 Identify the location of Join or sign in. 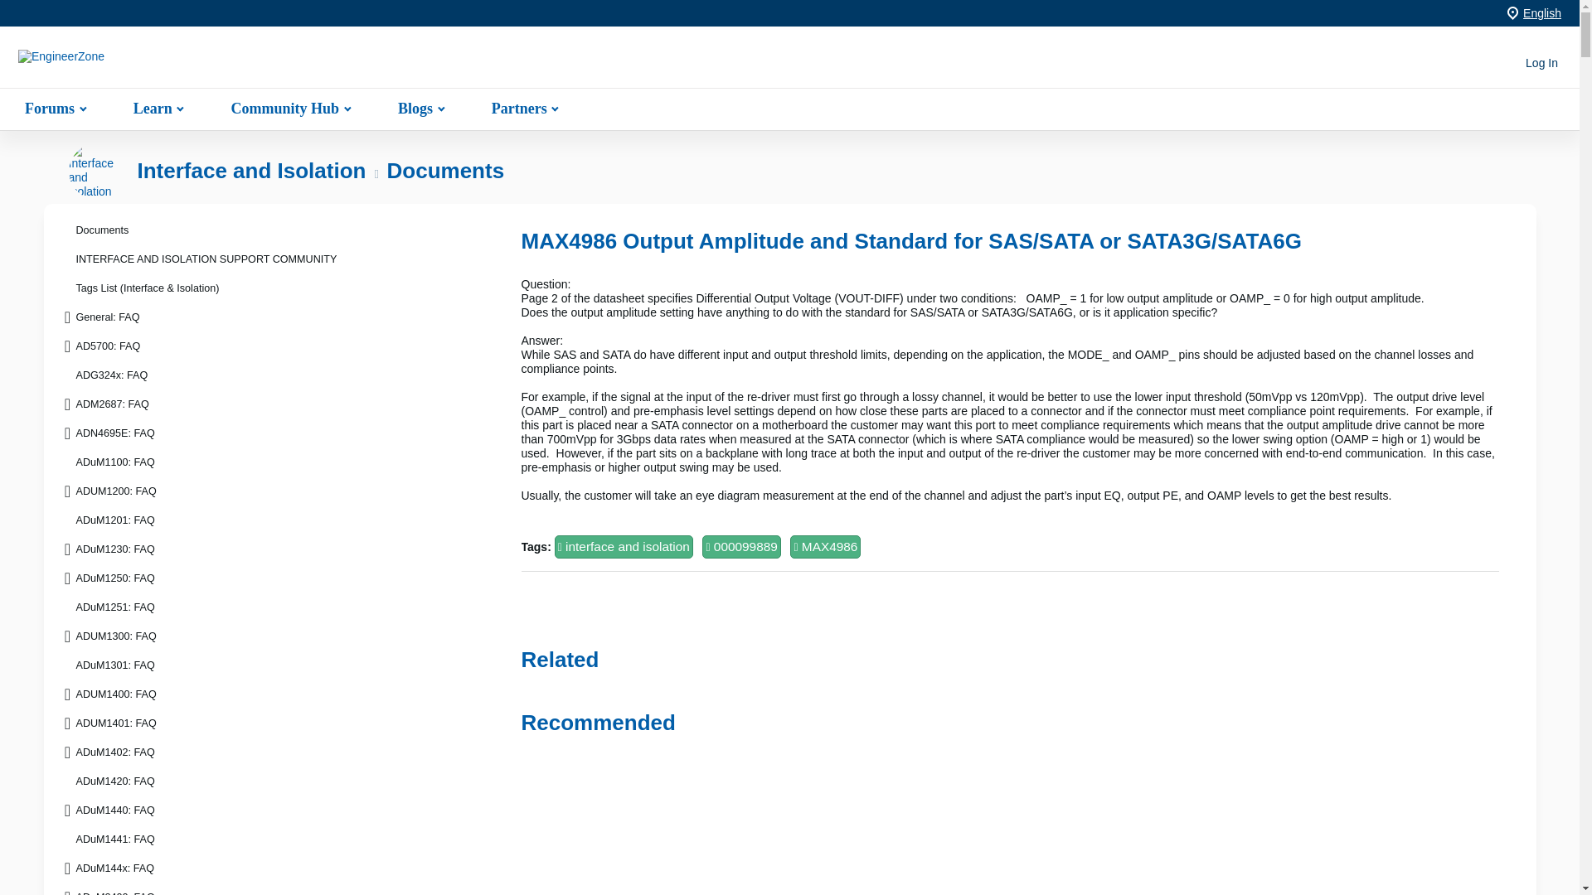
(1541, 63).